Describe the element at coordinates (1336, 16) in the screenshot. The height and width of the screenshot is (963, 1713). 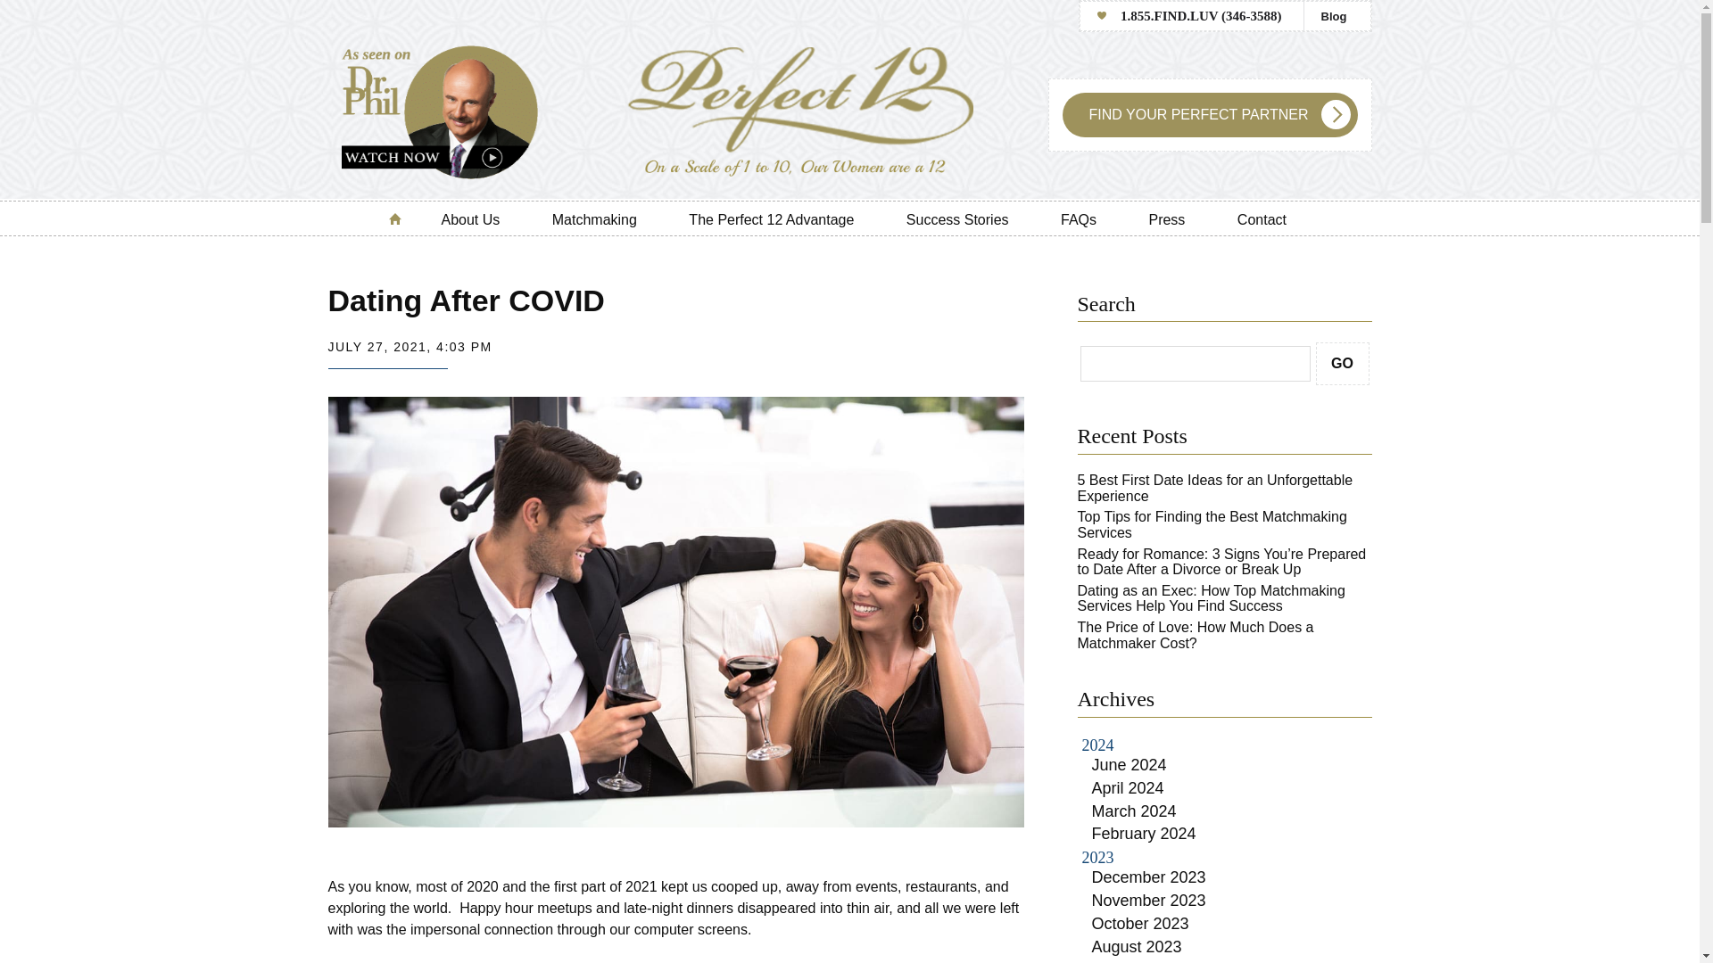
I see `Blog` at that location.